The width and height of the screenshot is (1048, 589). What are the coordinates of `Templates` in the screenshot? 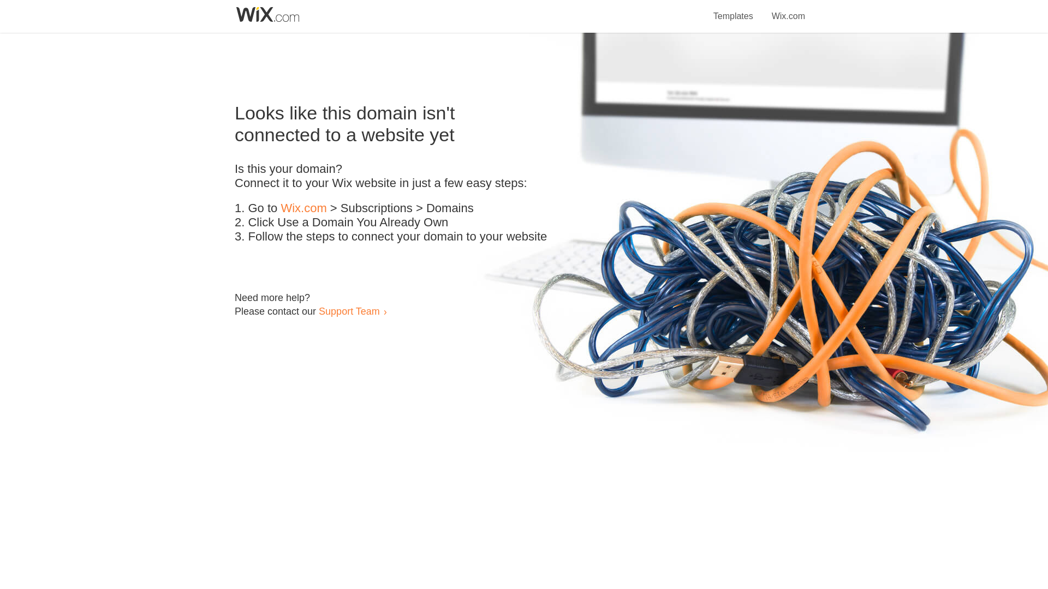 It's located at (734, 10).